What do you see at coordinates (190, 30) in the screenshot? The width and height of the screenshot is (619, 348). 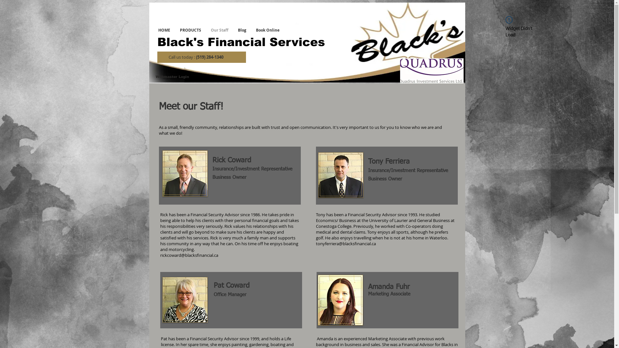 I see `PRODUCTS` at bounding box center [190, 30].